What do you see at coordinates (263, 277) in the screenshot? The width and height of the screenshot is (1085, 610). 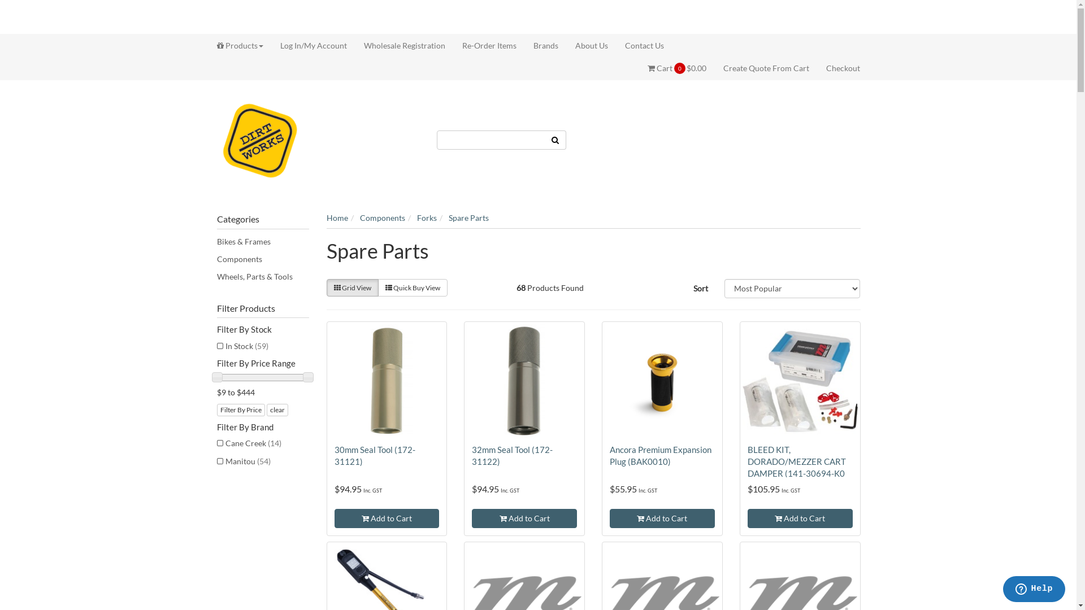 I see `Wheels, Parts & Tools` at bounding box center [263, 277].